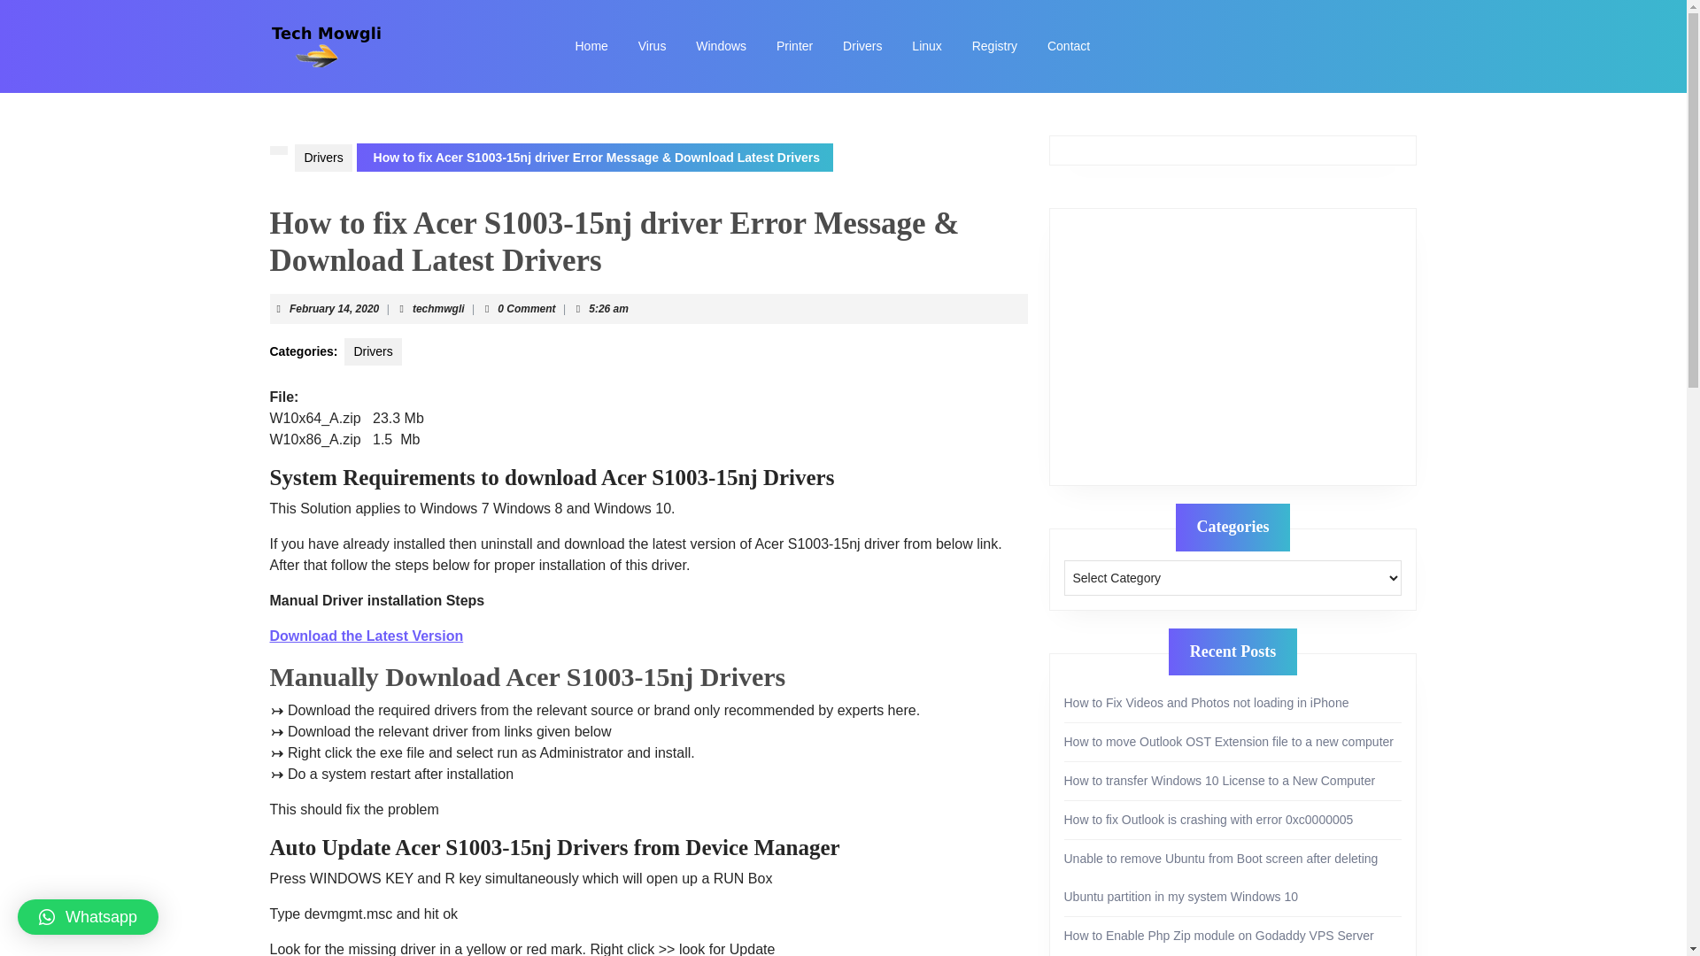  Describe the element at coordinates (365, 636) in the screenshot. I see `Download the Latest Version` at that location.